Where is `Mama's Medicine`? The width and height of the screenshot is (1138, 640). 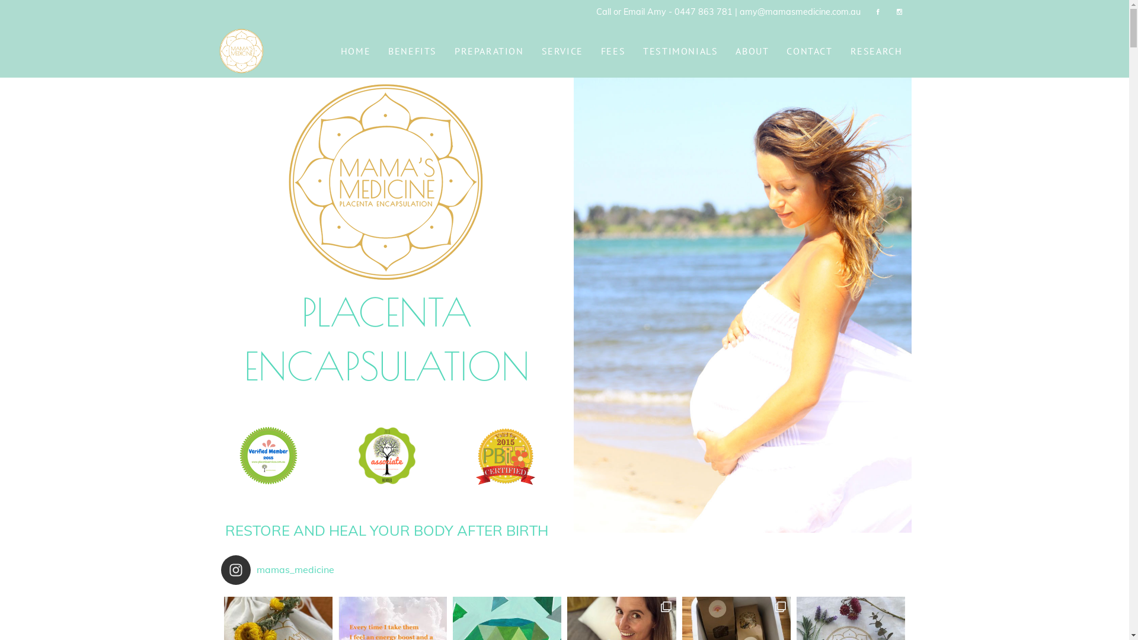
Mama's Medicine is located at coordinates (242, 51).